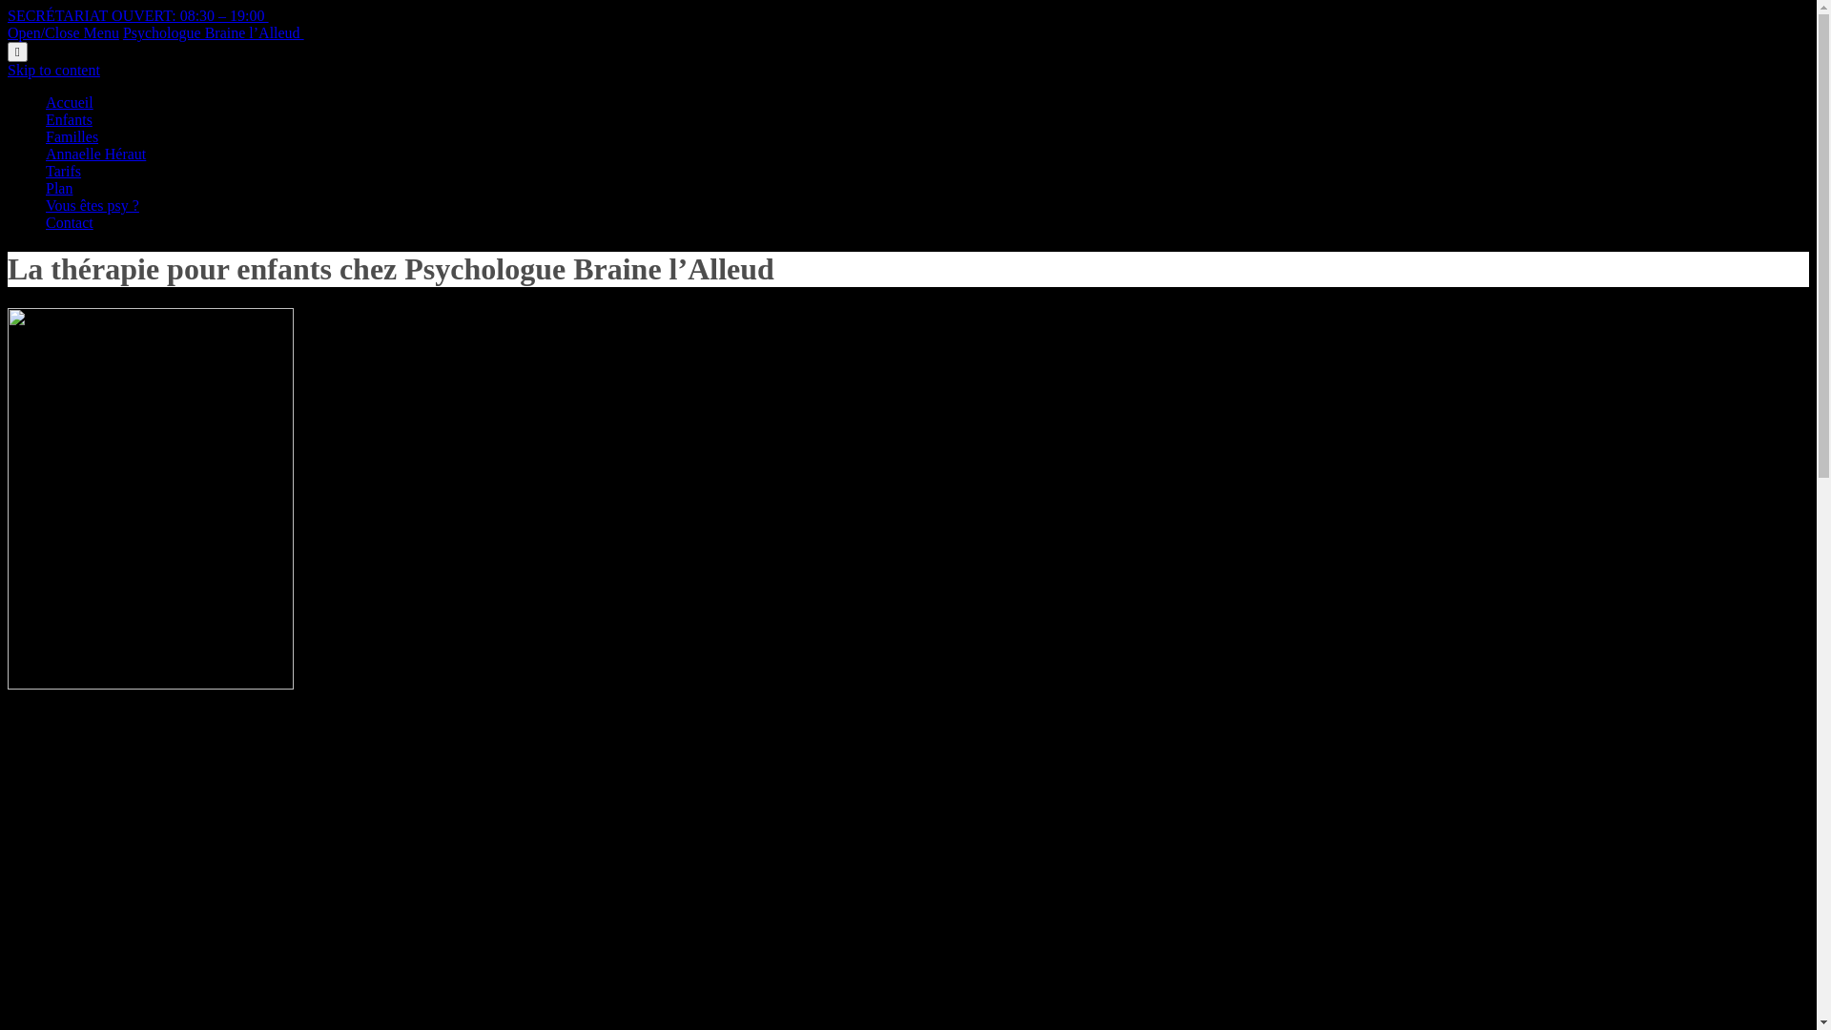  Describe the element at coordinates (63, 32) in the screenshot. I see `Open/Close Menu` at that location.